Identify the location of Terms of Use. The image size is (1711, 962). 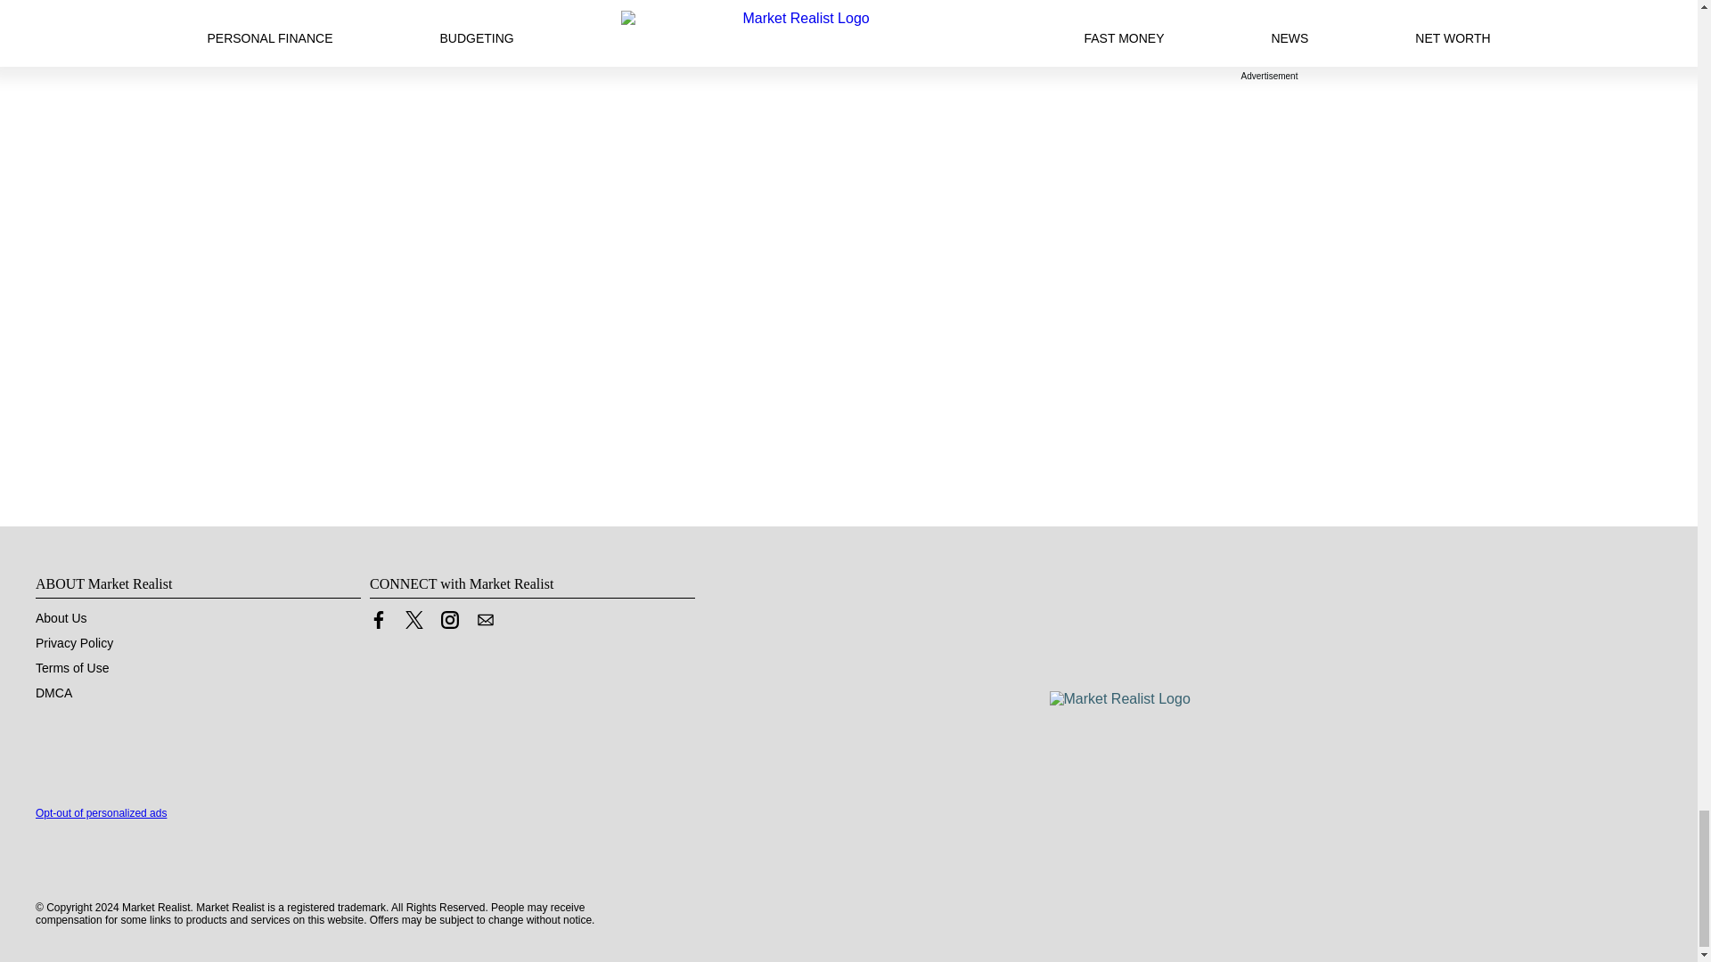
(72, 668).